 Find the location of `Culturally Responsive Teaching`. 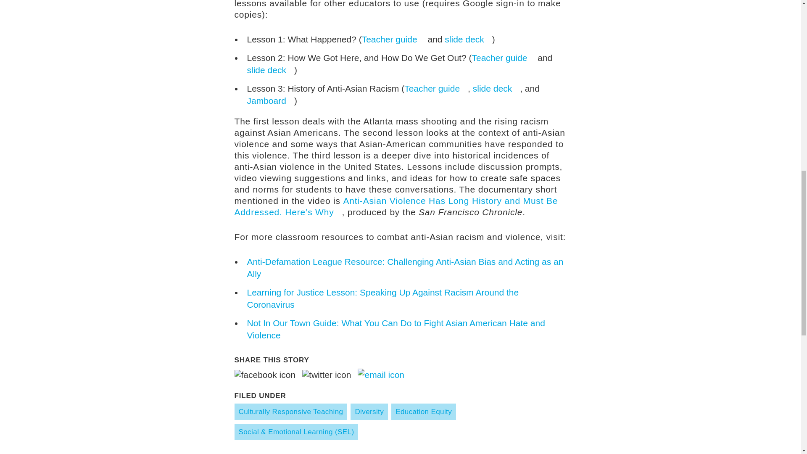

Culturally Responsive Teaching is located at coordinates (291, 412).